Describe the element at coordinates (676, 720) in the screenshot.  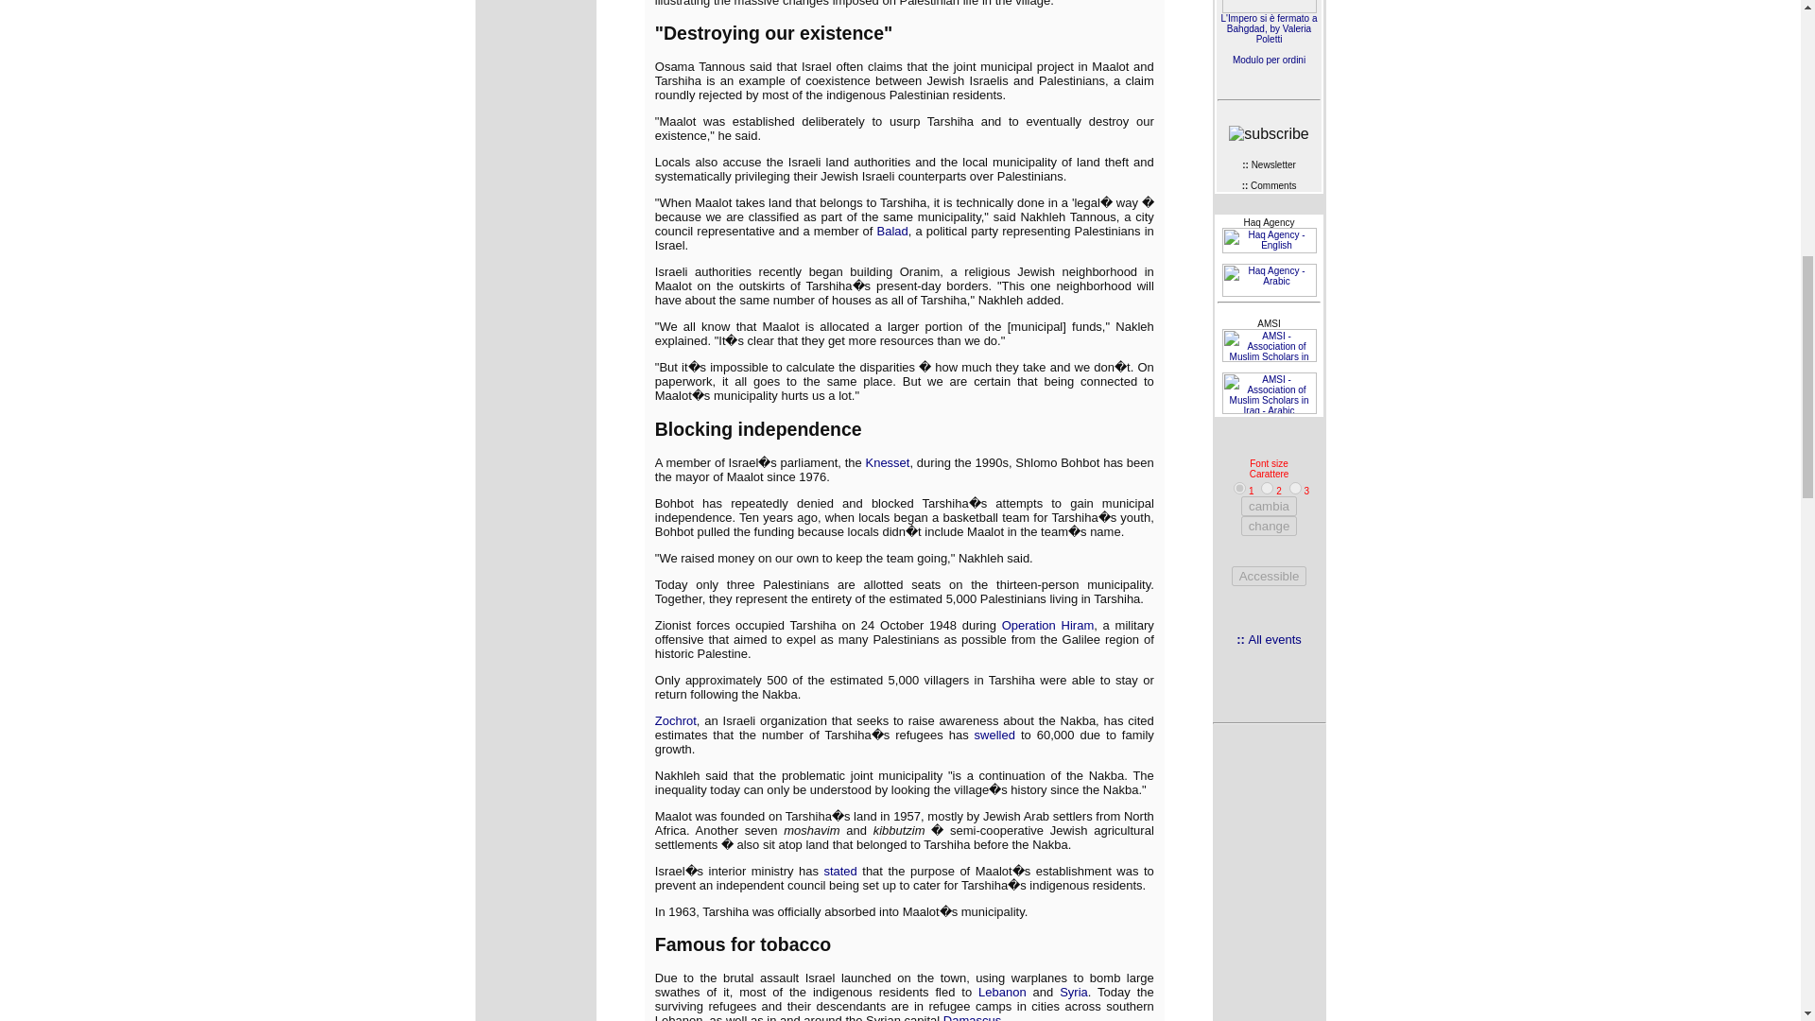
I see `Zochrot` at that location.